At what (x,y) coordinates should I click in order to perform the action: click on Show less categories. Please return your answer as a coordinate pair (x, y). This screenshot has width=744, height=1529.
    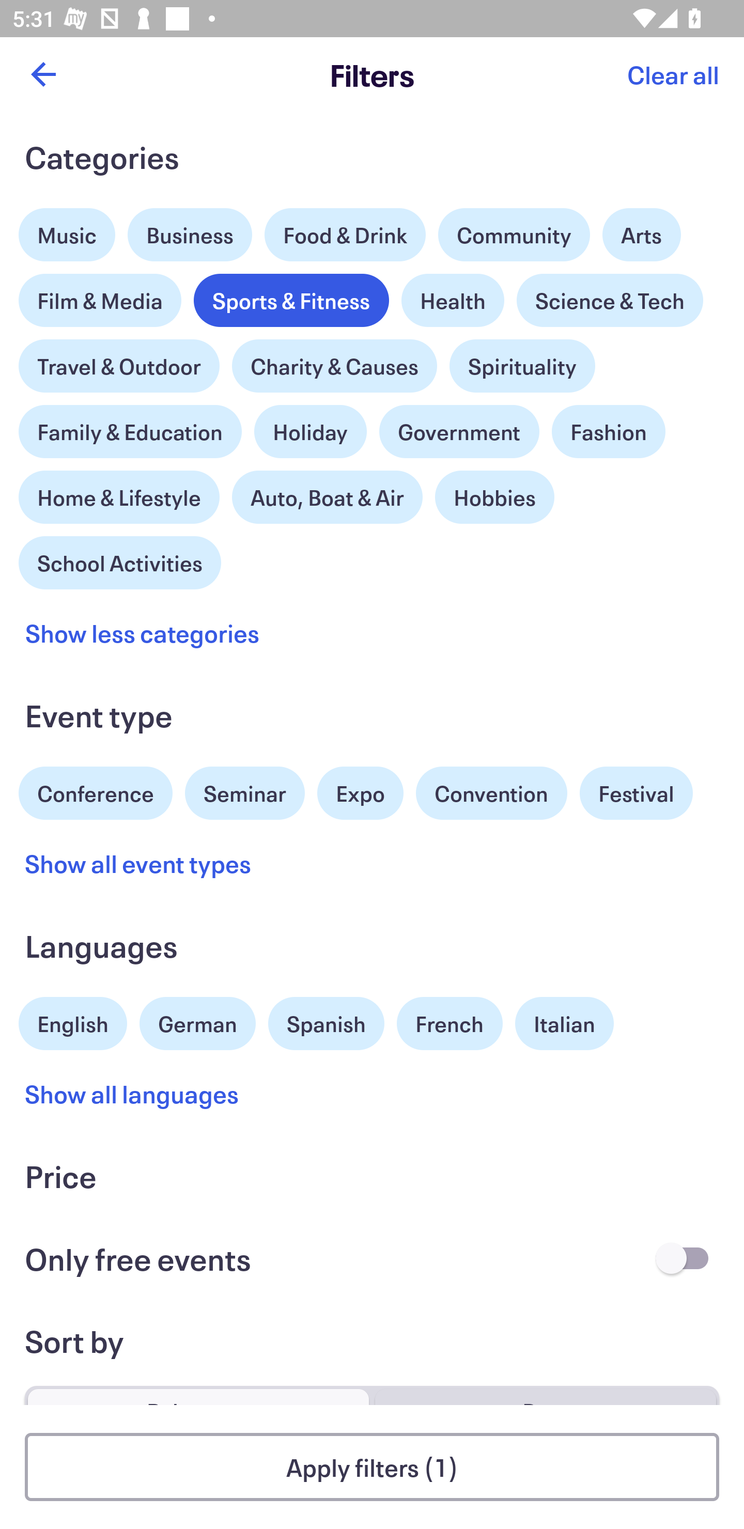
    Looking at the image, I should click on (142, 633).